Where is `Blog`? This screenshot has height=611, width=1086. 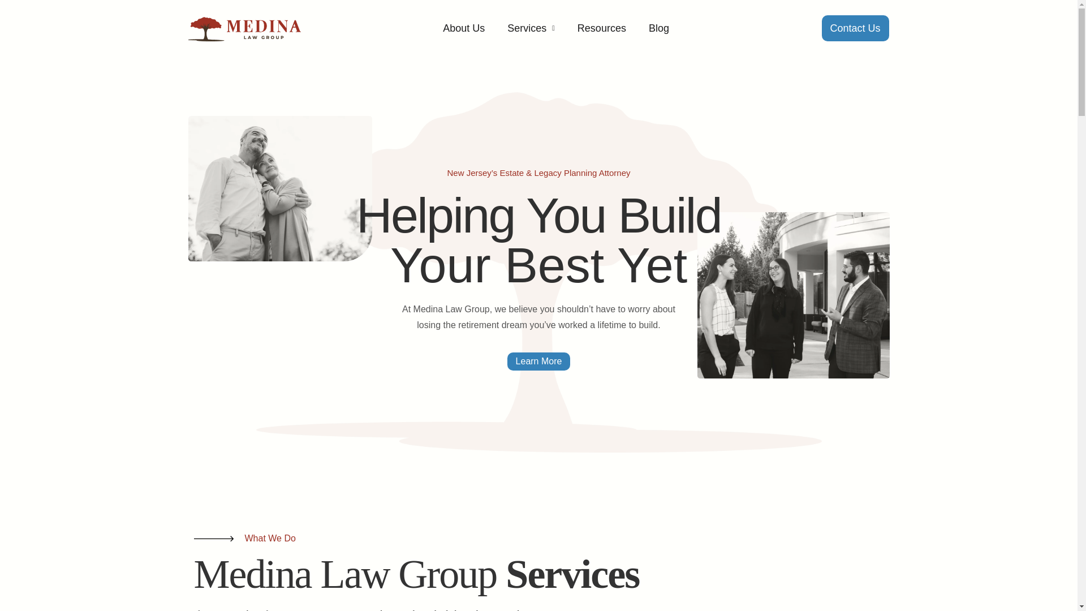
Blog is located at coordinates (659, 28).